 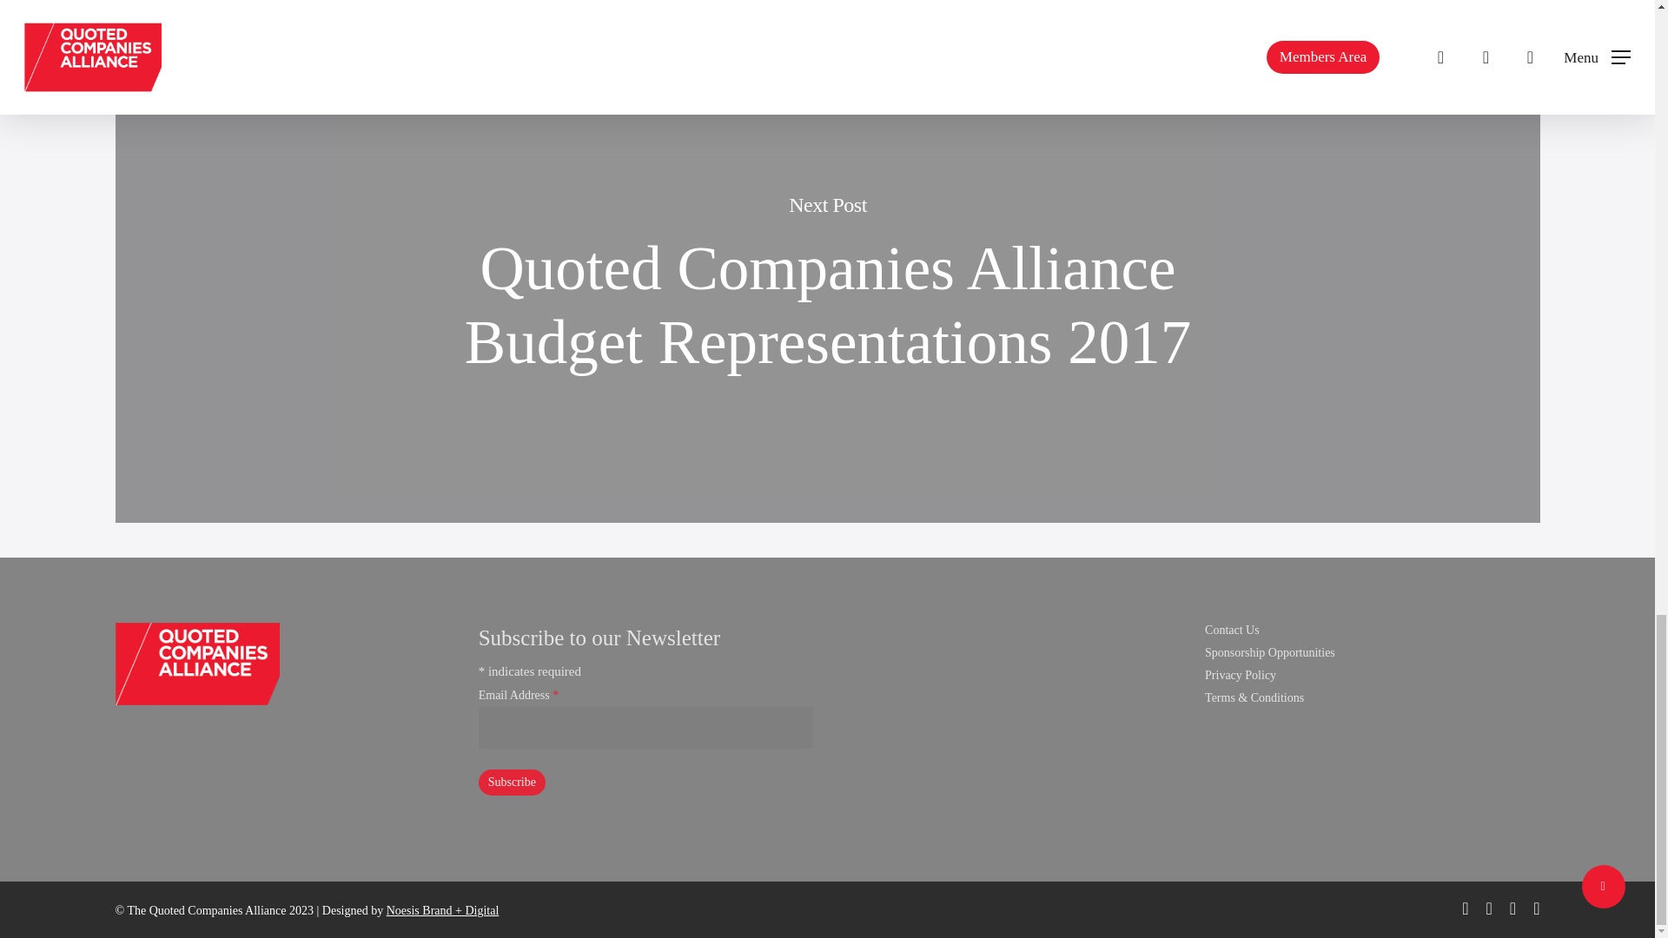 What do you see at coordinates (1489, 908) in the screenshot?
I see `linkedin` at bounding box center [1489, 908].